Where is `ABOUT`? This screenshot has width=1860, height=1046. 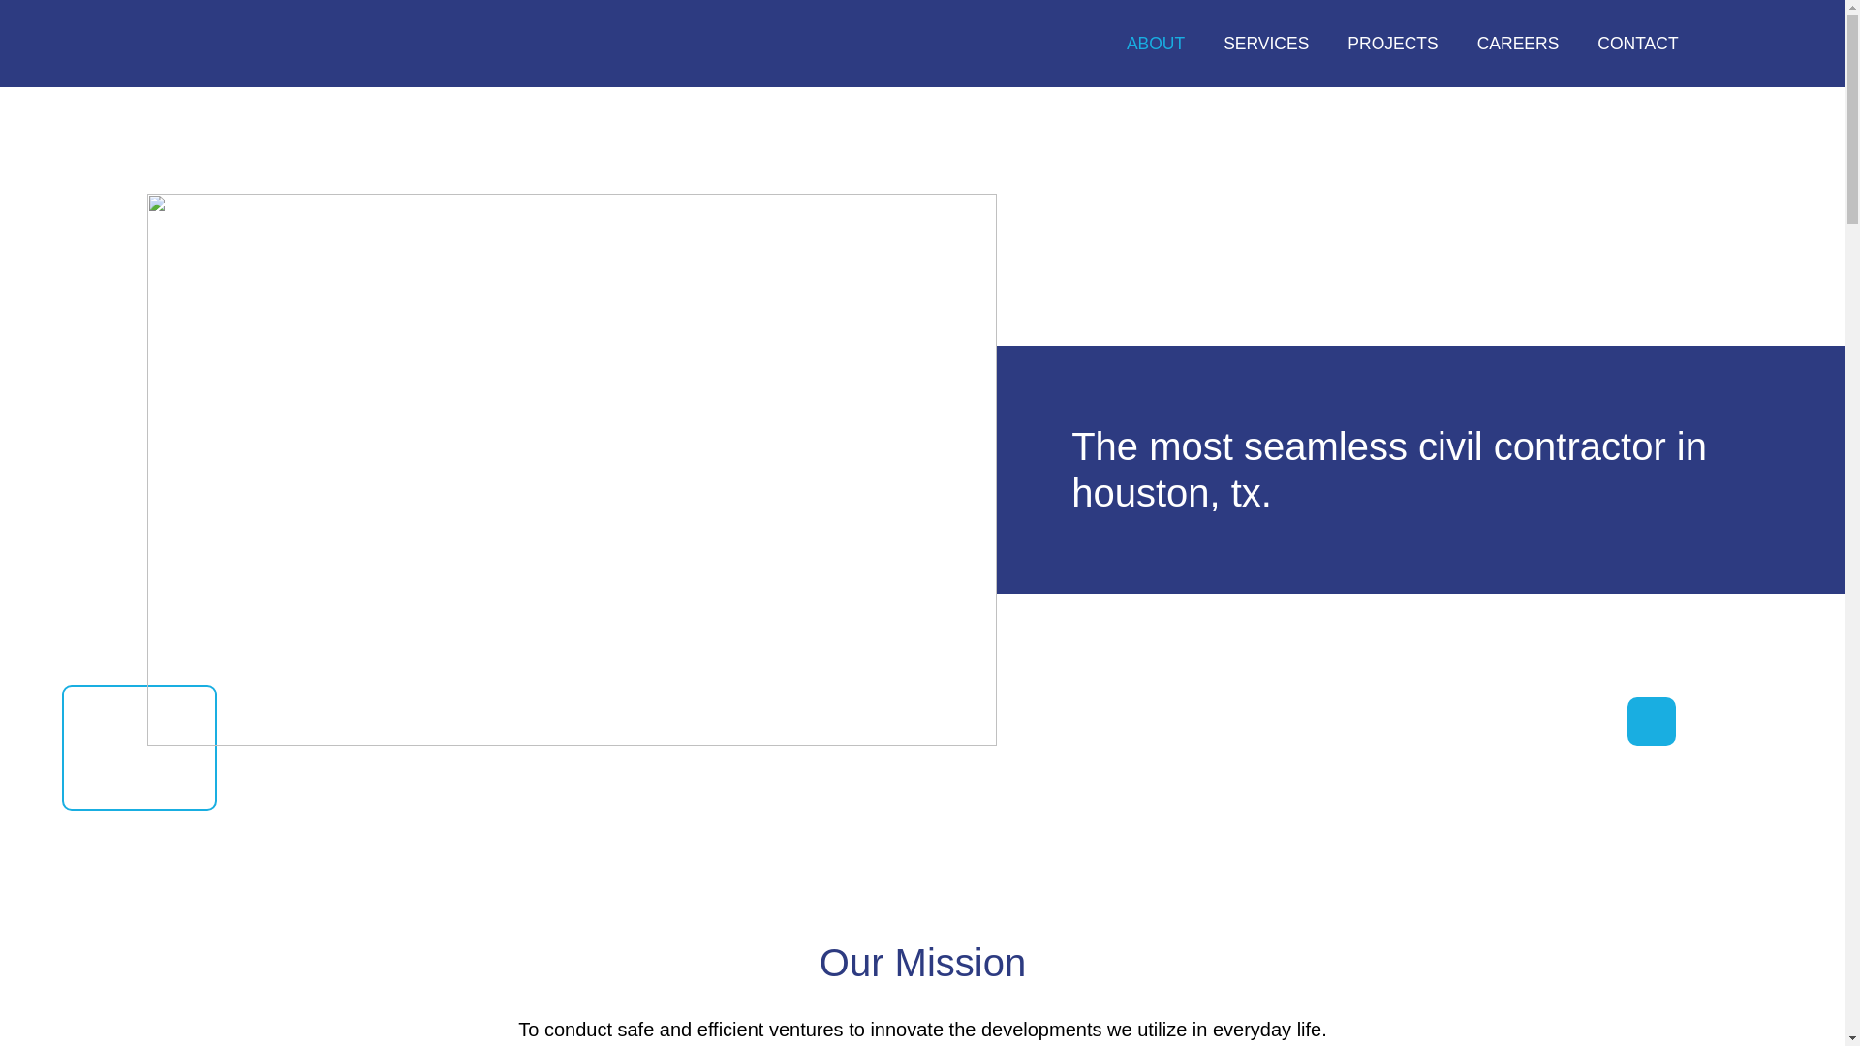
ABOUT is located at coordinates (1155, 43).